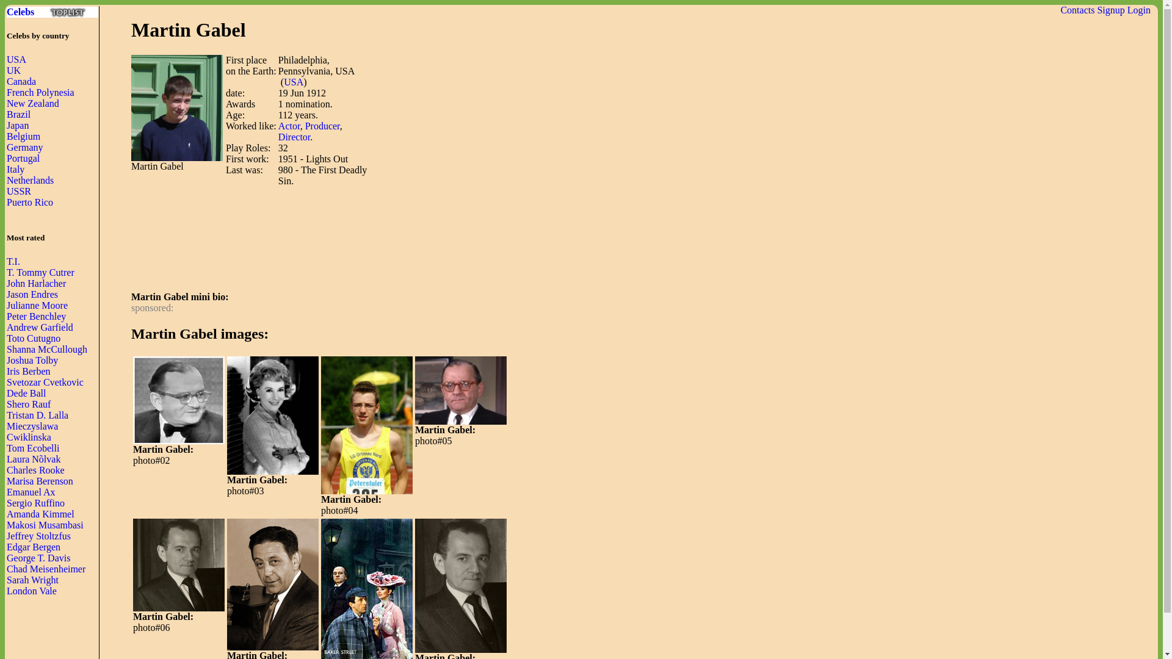 The height and width of the screenshot is (659, 1172). I want to click on Joshua Tolby, so click(32, 360).